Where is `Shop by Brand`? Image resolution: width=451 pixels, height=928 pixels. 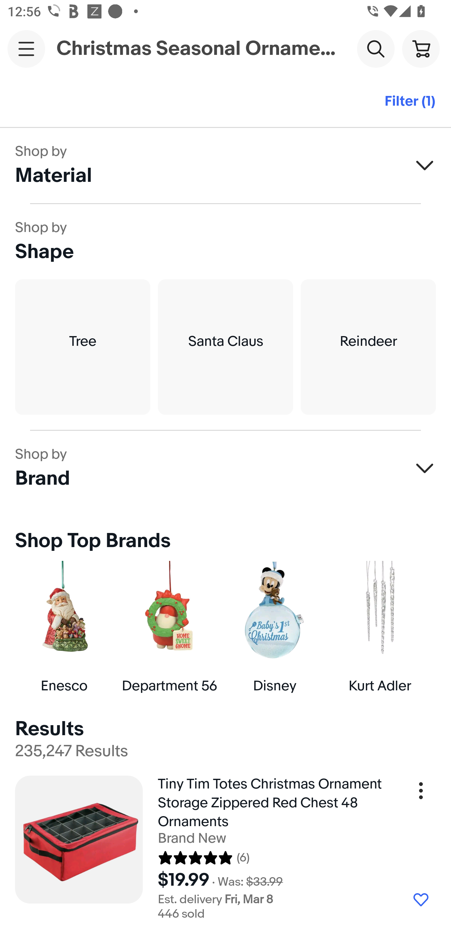 Shop by Brand is located at coordinates (225, 468).